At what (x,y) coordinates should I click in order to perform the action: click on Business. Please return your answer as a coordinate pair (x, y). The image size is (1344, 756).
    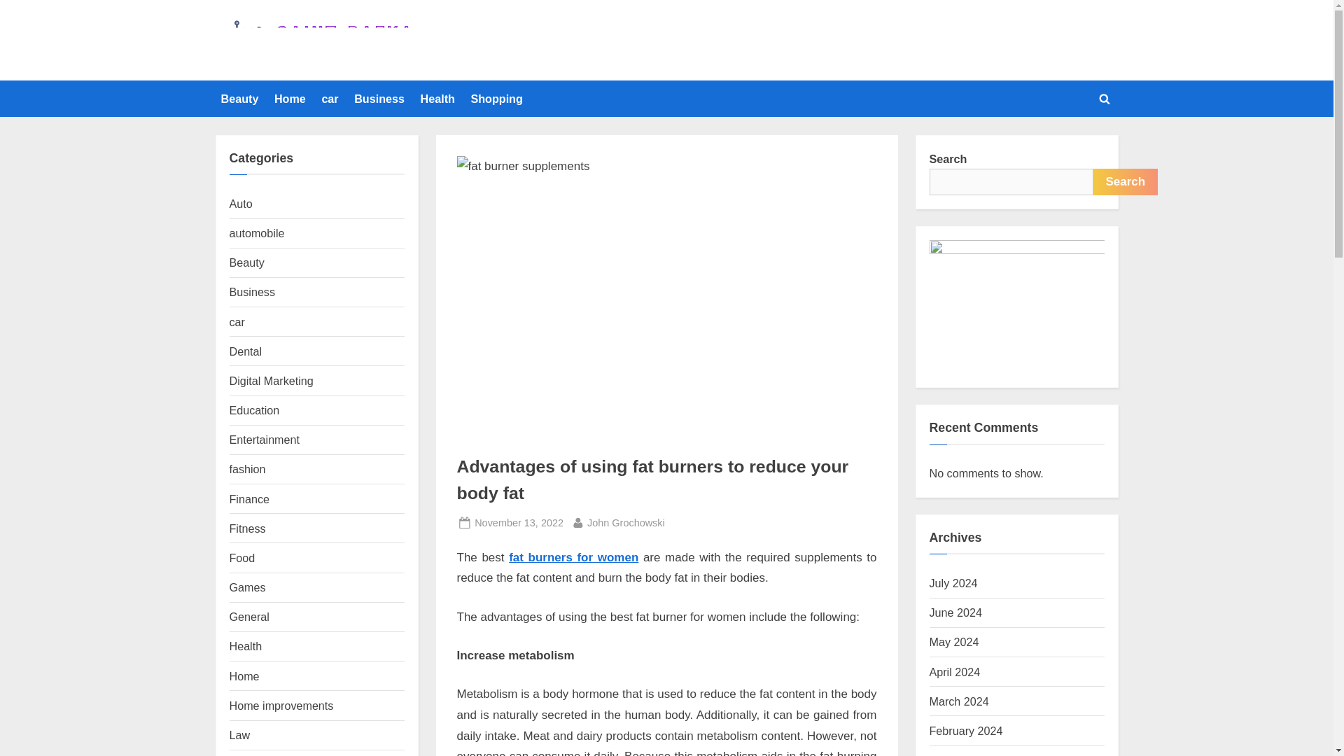
    Looking at the image, I should click on (249, 616).